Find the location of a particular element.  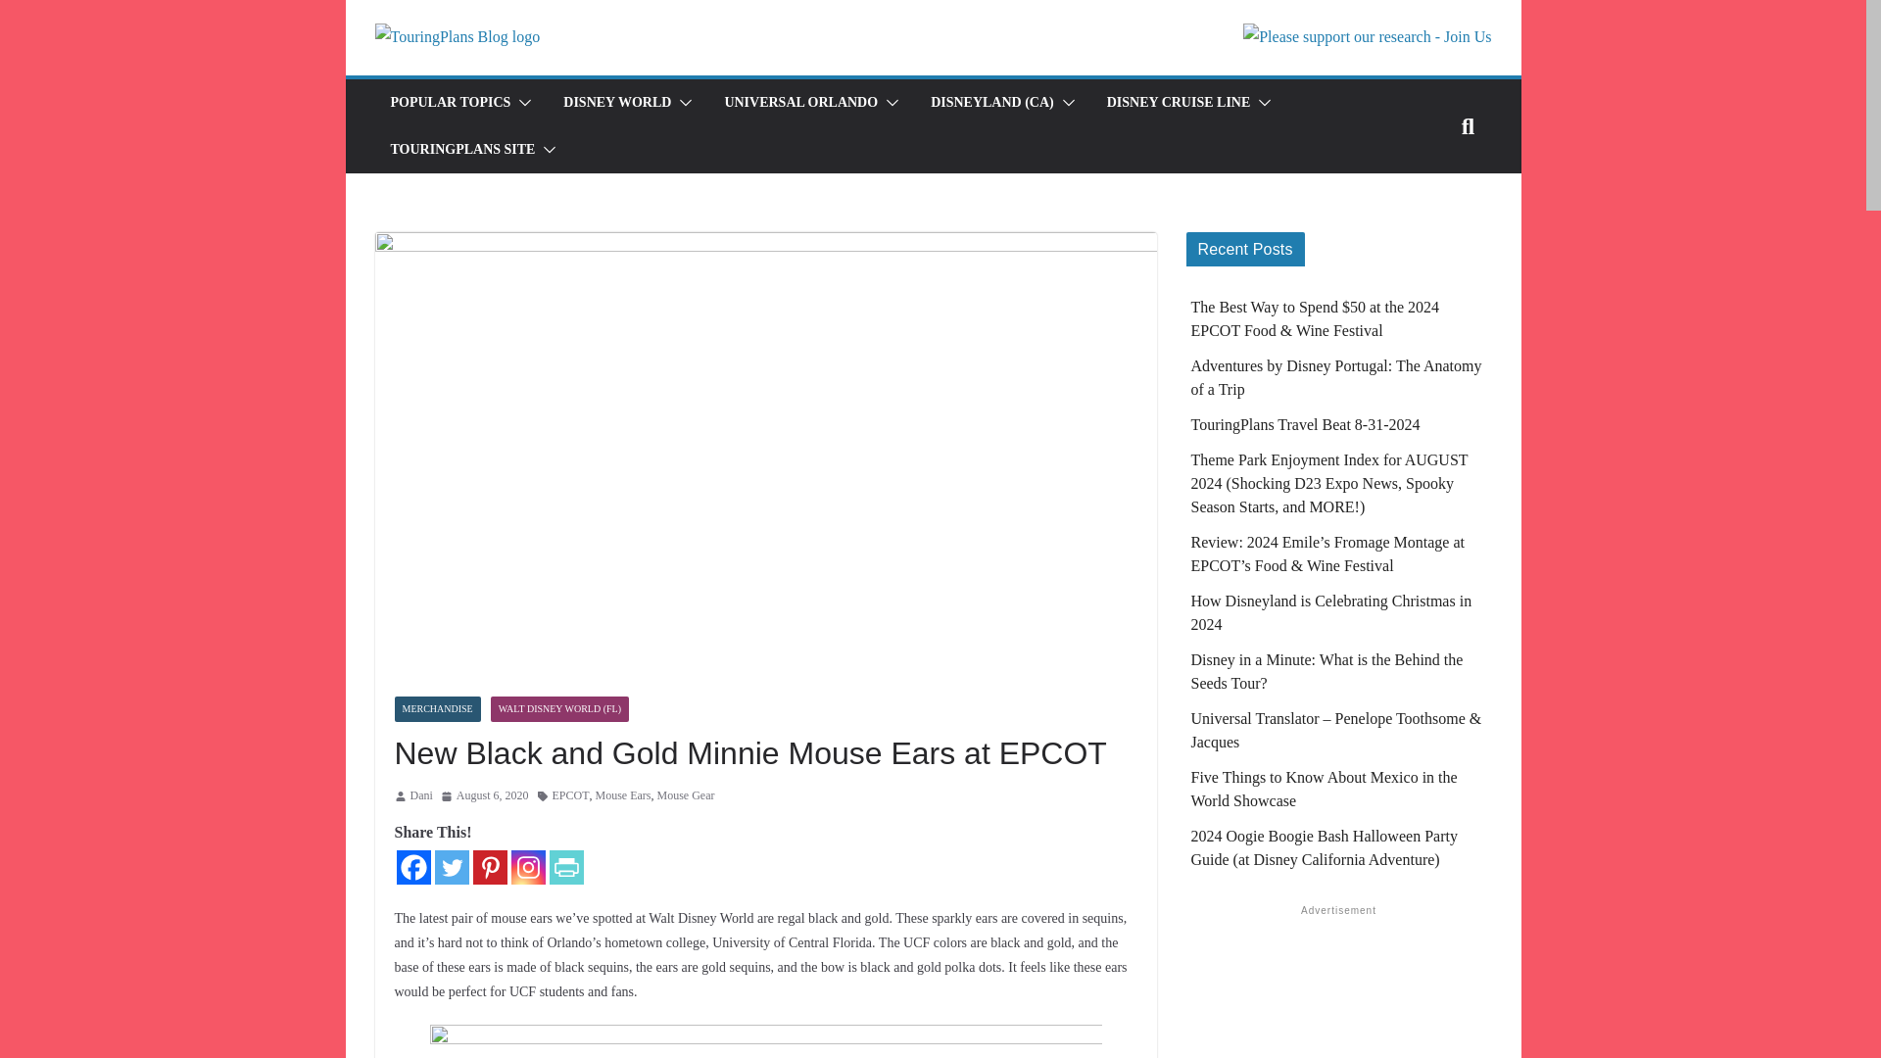

TOURINGPLANS SITE is located at coordinates (461, 150).